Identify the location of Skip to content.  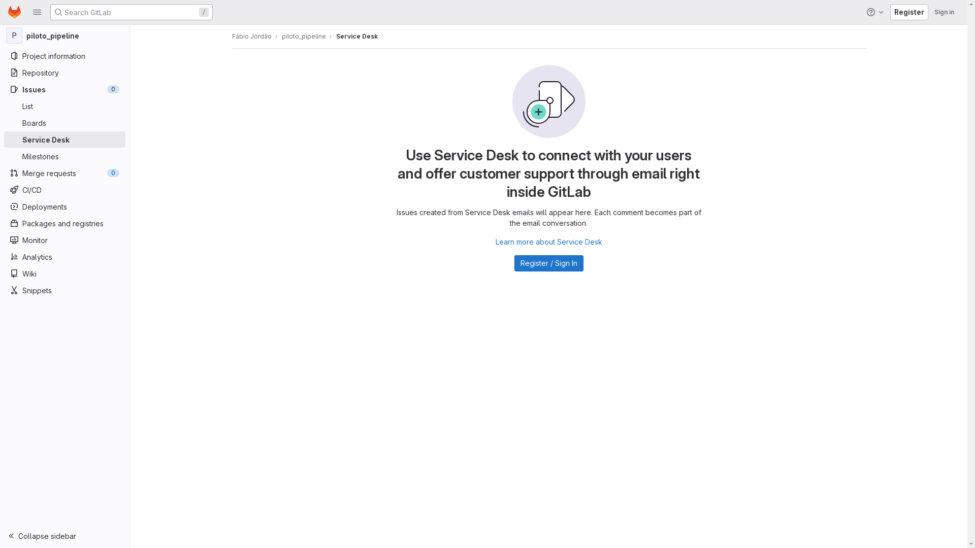
(8, 12).